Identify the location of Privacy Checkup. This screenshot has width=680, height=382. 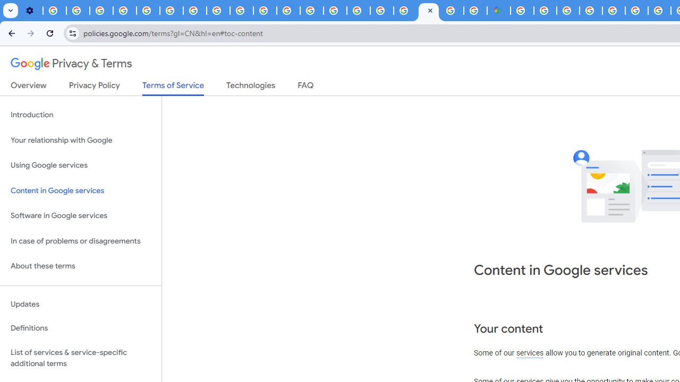
(265, 11).